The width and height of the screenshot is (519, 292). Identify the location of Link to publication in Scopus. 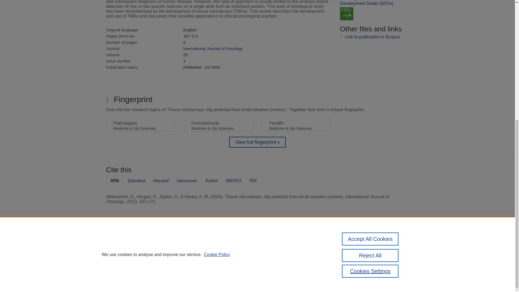
(372, 37).